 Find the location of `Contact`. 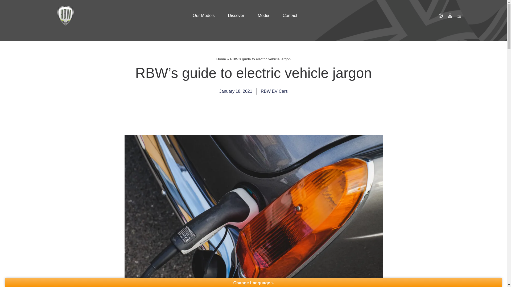

Contact is located at coordinates (290, 15).